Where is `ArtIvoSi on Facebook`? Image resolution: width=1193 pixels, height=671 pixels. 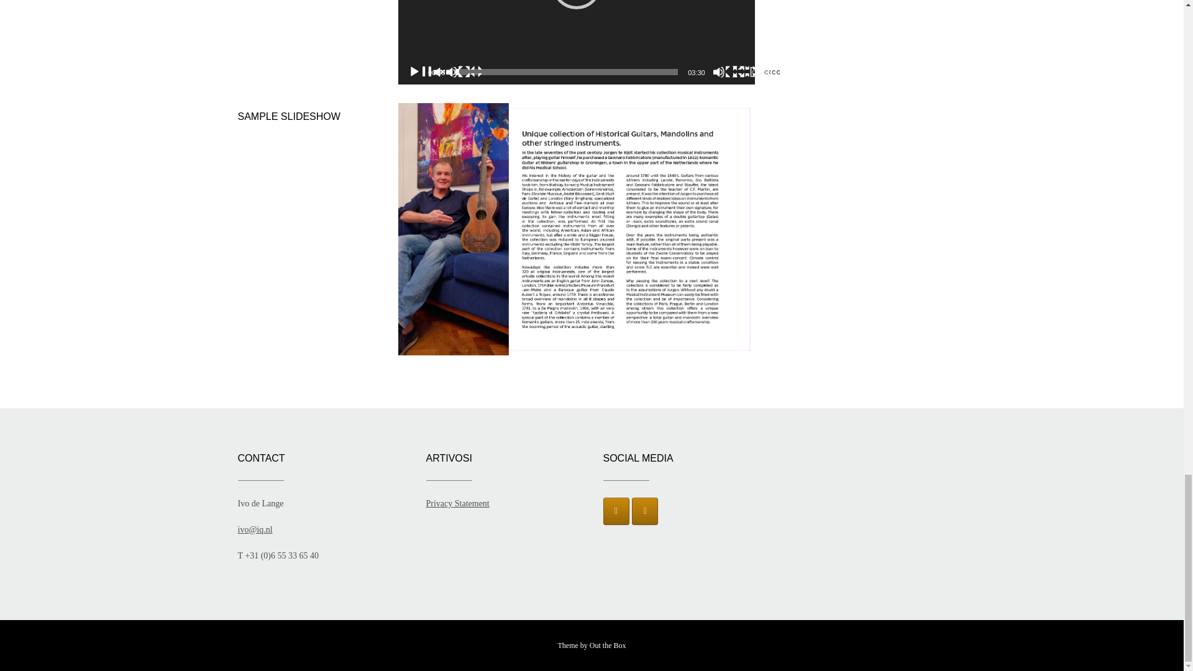
ArtIvoSi on Facebook is located at coordinates (615, 511).